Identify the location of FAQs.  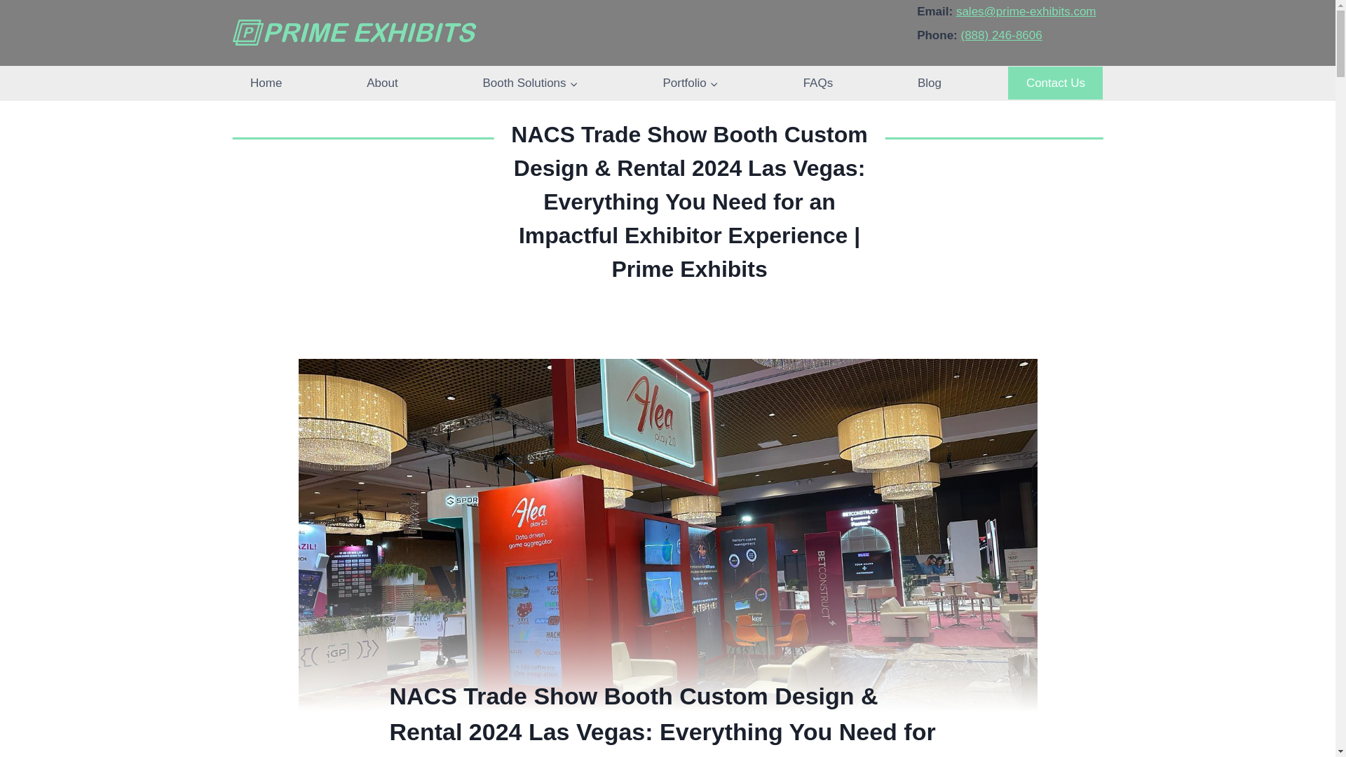
(817, 83).